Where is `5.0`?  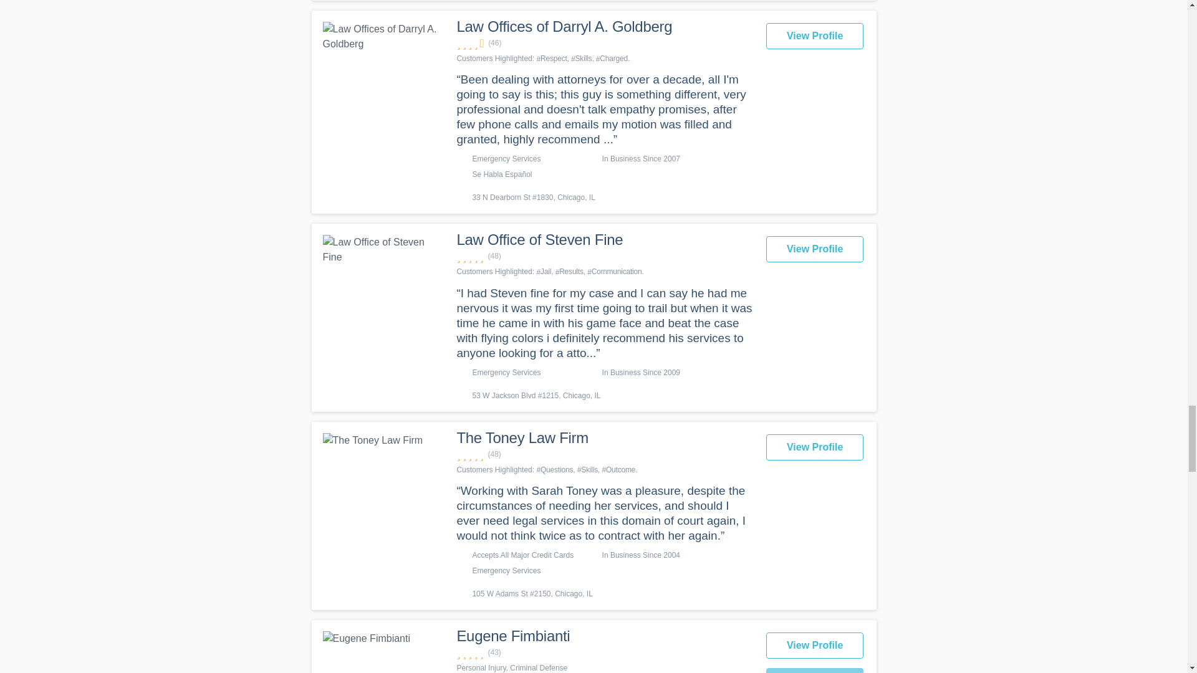
5.0 is located at coordinates (604, 256).